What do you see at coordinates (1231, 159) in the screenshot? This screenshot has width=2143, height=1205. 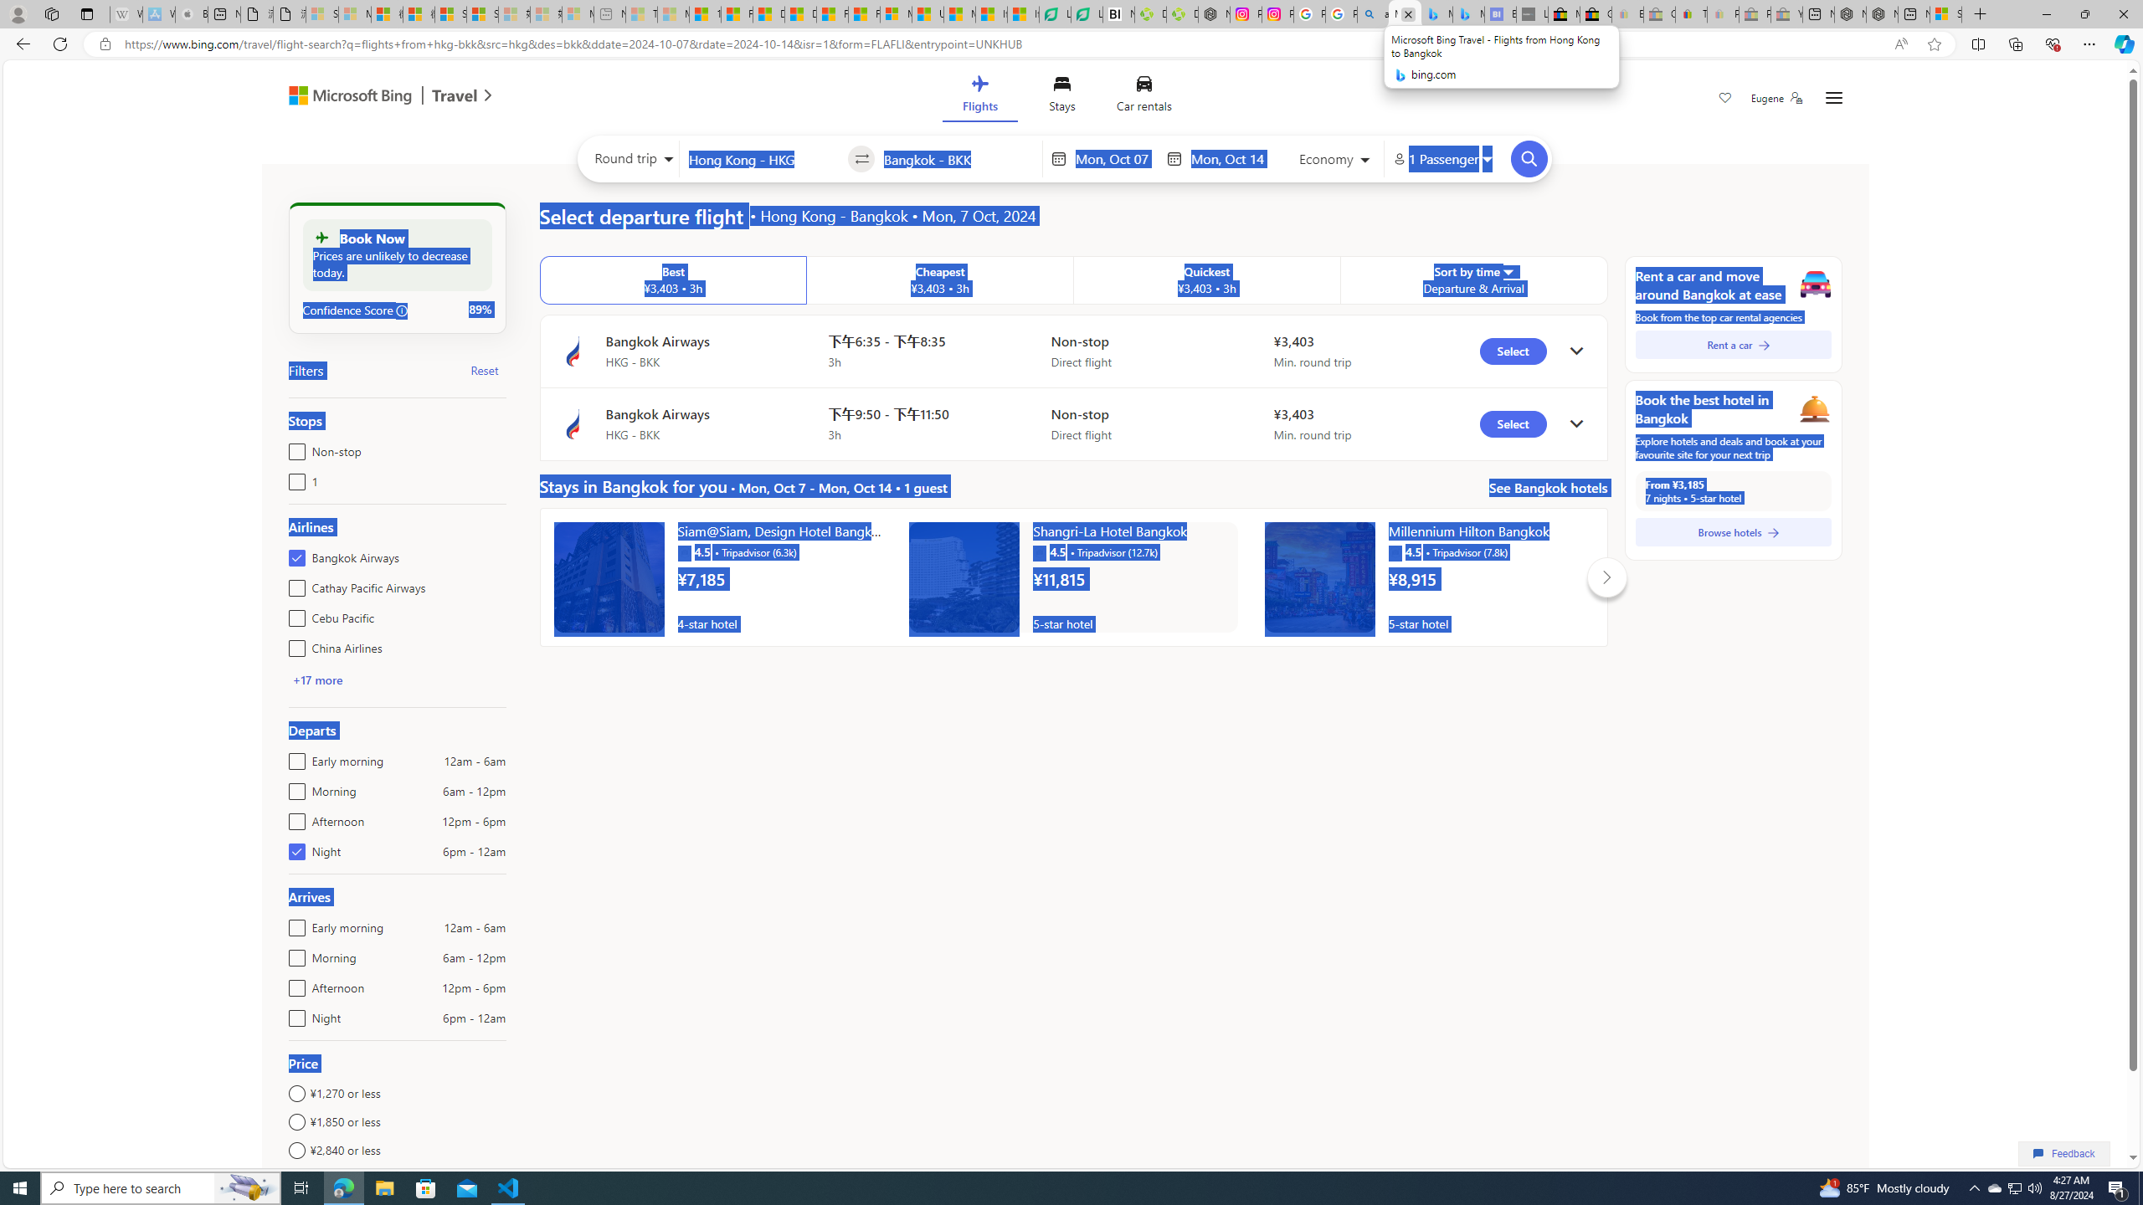 I see `End date` at bounding box center [1231, 159].